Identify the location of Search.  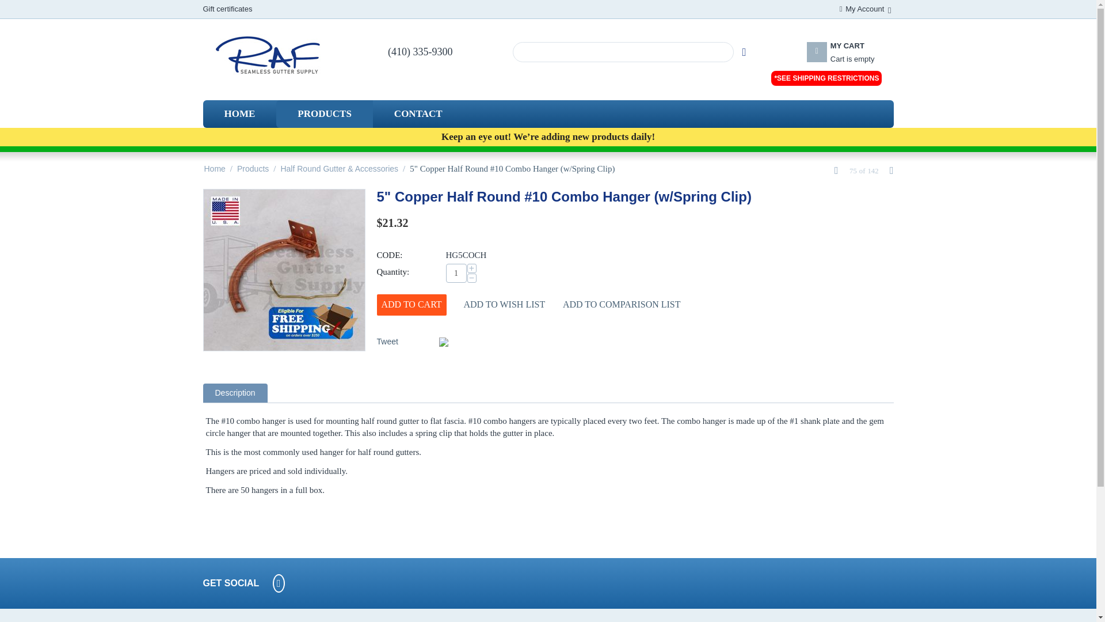
(744, 52).